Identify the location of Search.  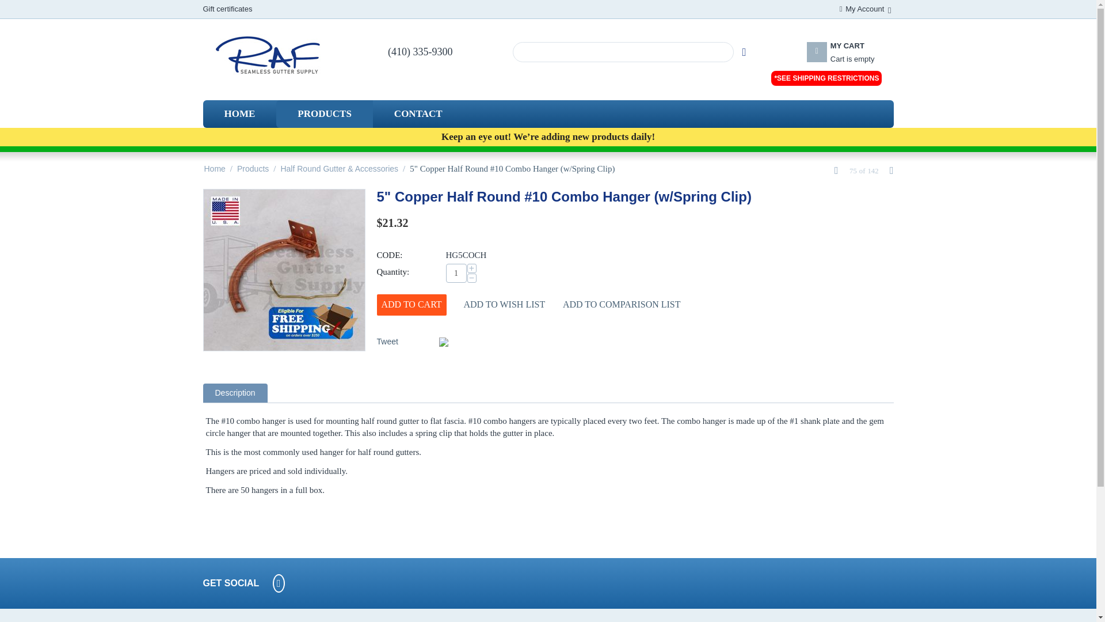
(744, 52).